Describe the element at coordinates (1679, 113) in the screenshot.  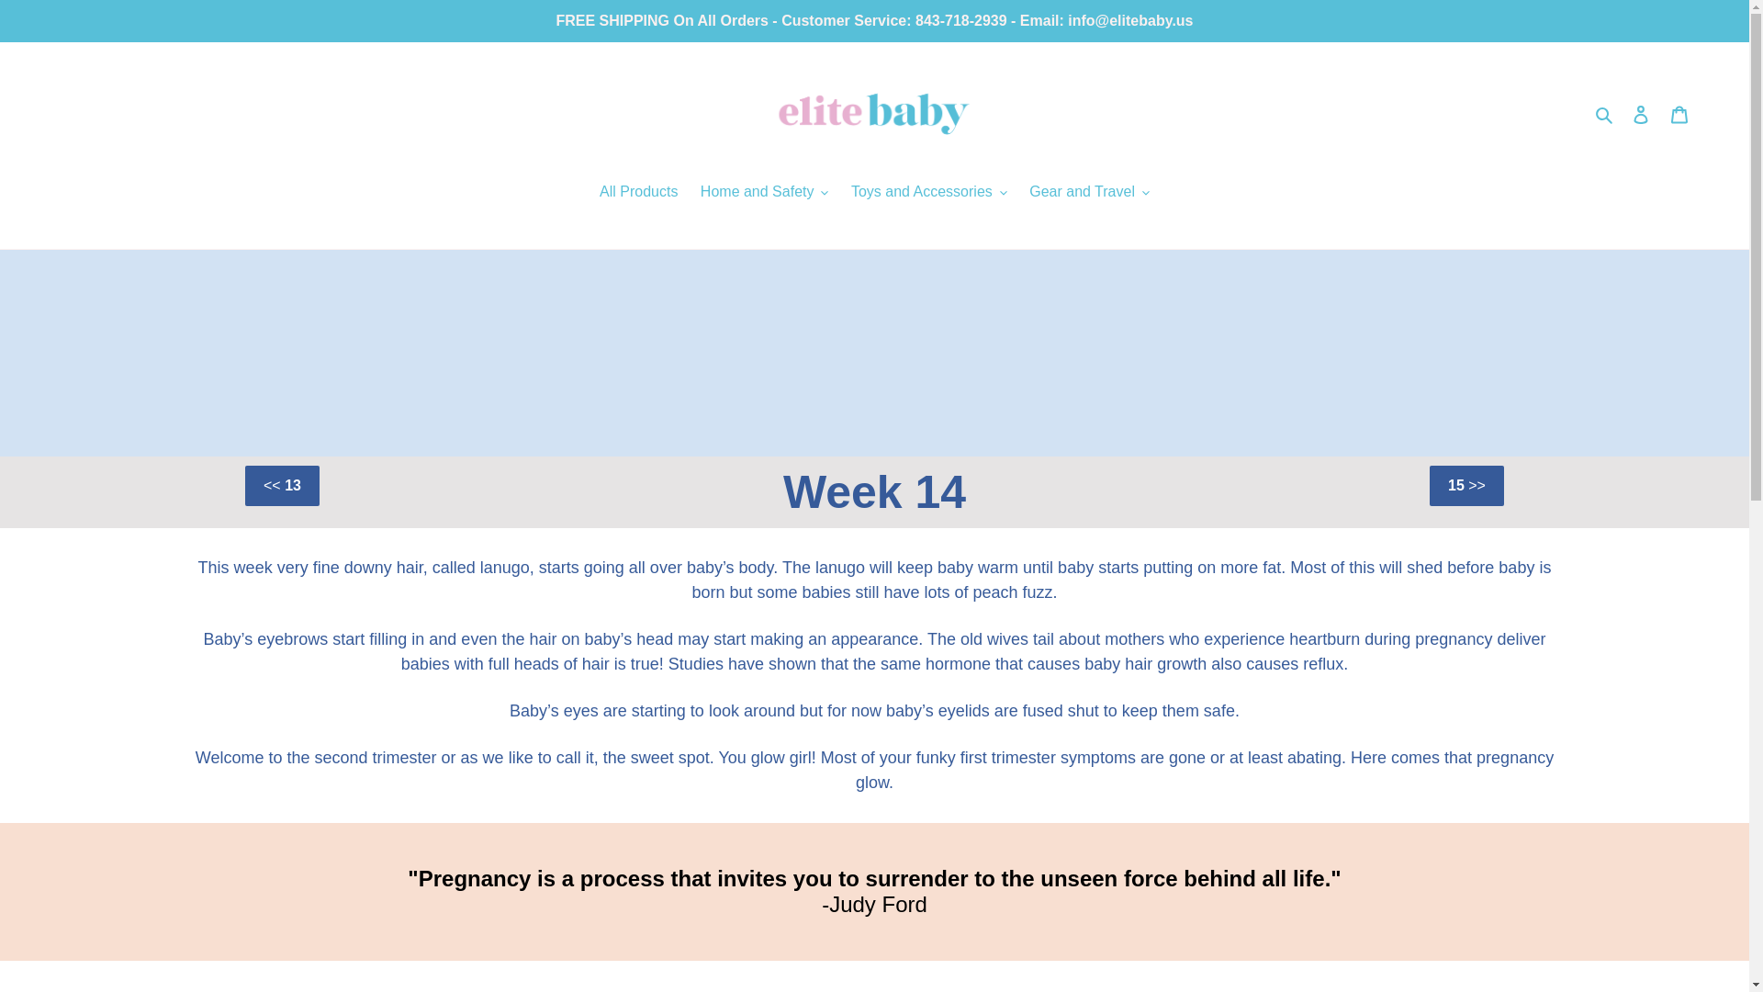
I see `Cart` at that location.